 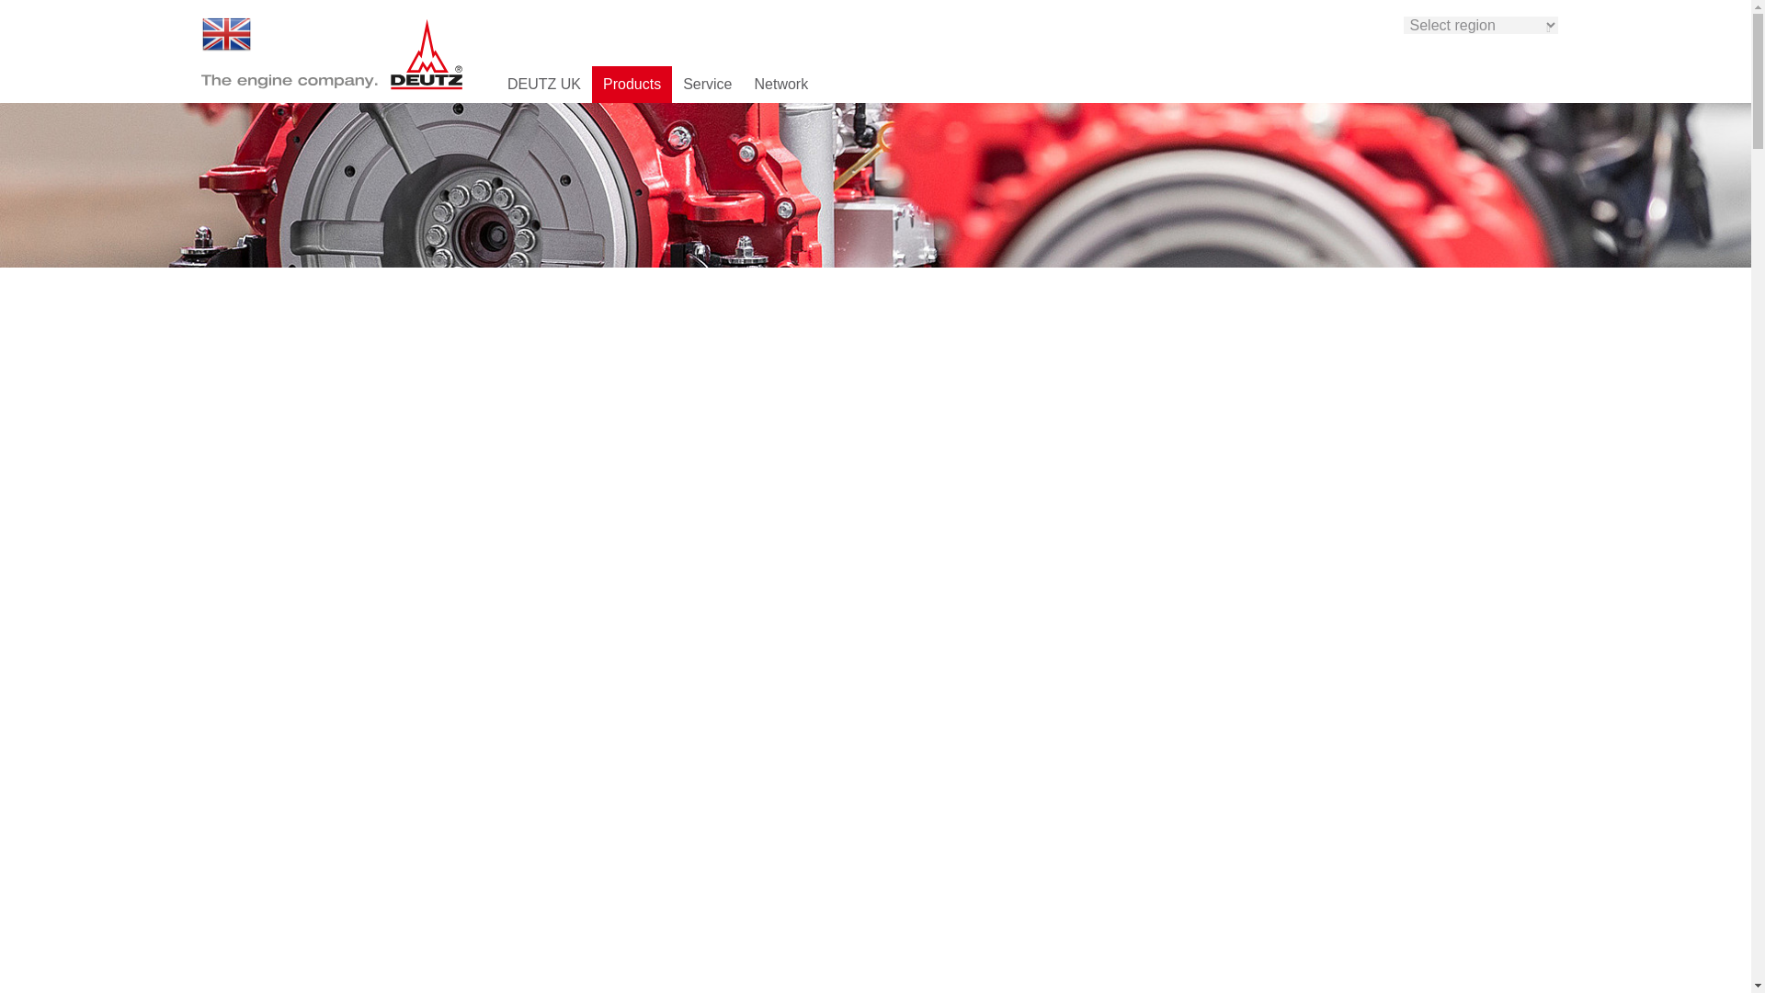 I want to click on DEUTZ UK, so click(x=225, y=33).